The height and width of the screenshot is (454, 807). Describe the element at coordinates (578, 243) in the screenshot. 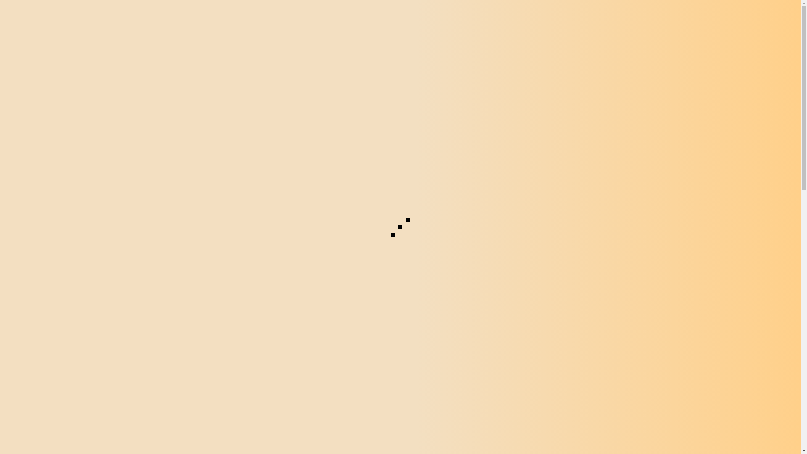

I see `MINDFUCK` at that location.